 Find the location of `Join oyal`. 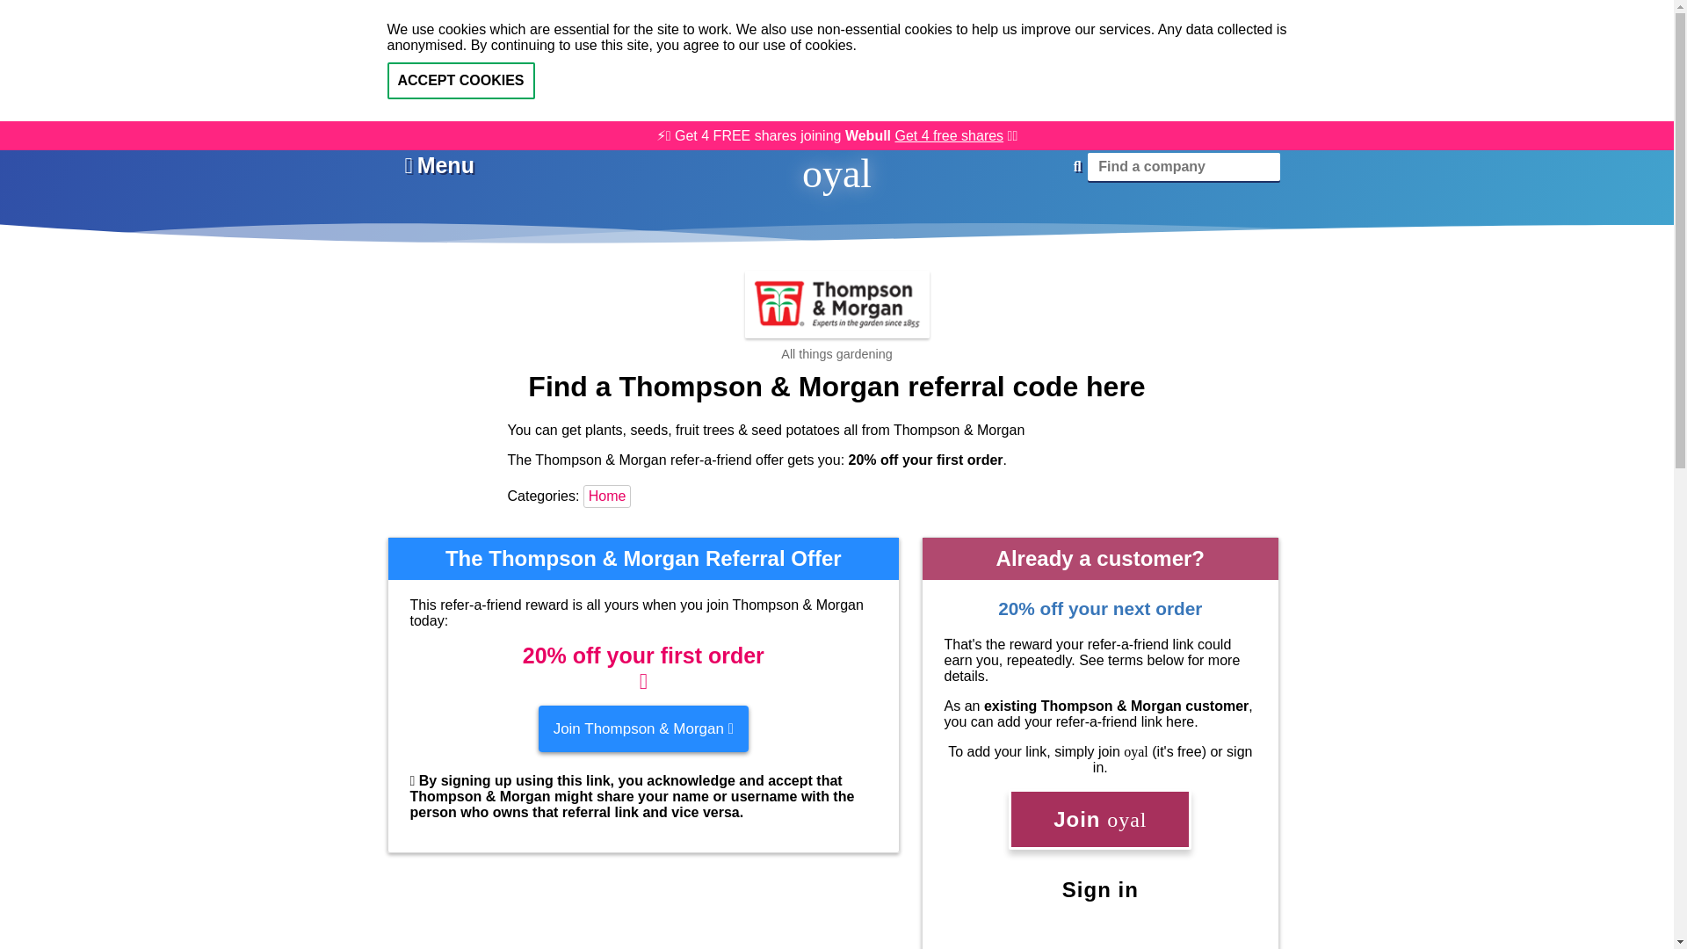

Join oyal is located at coordinates (1100, 818).